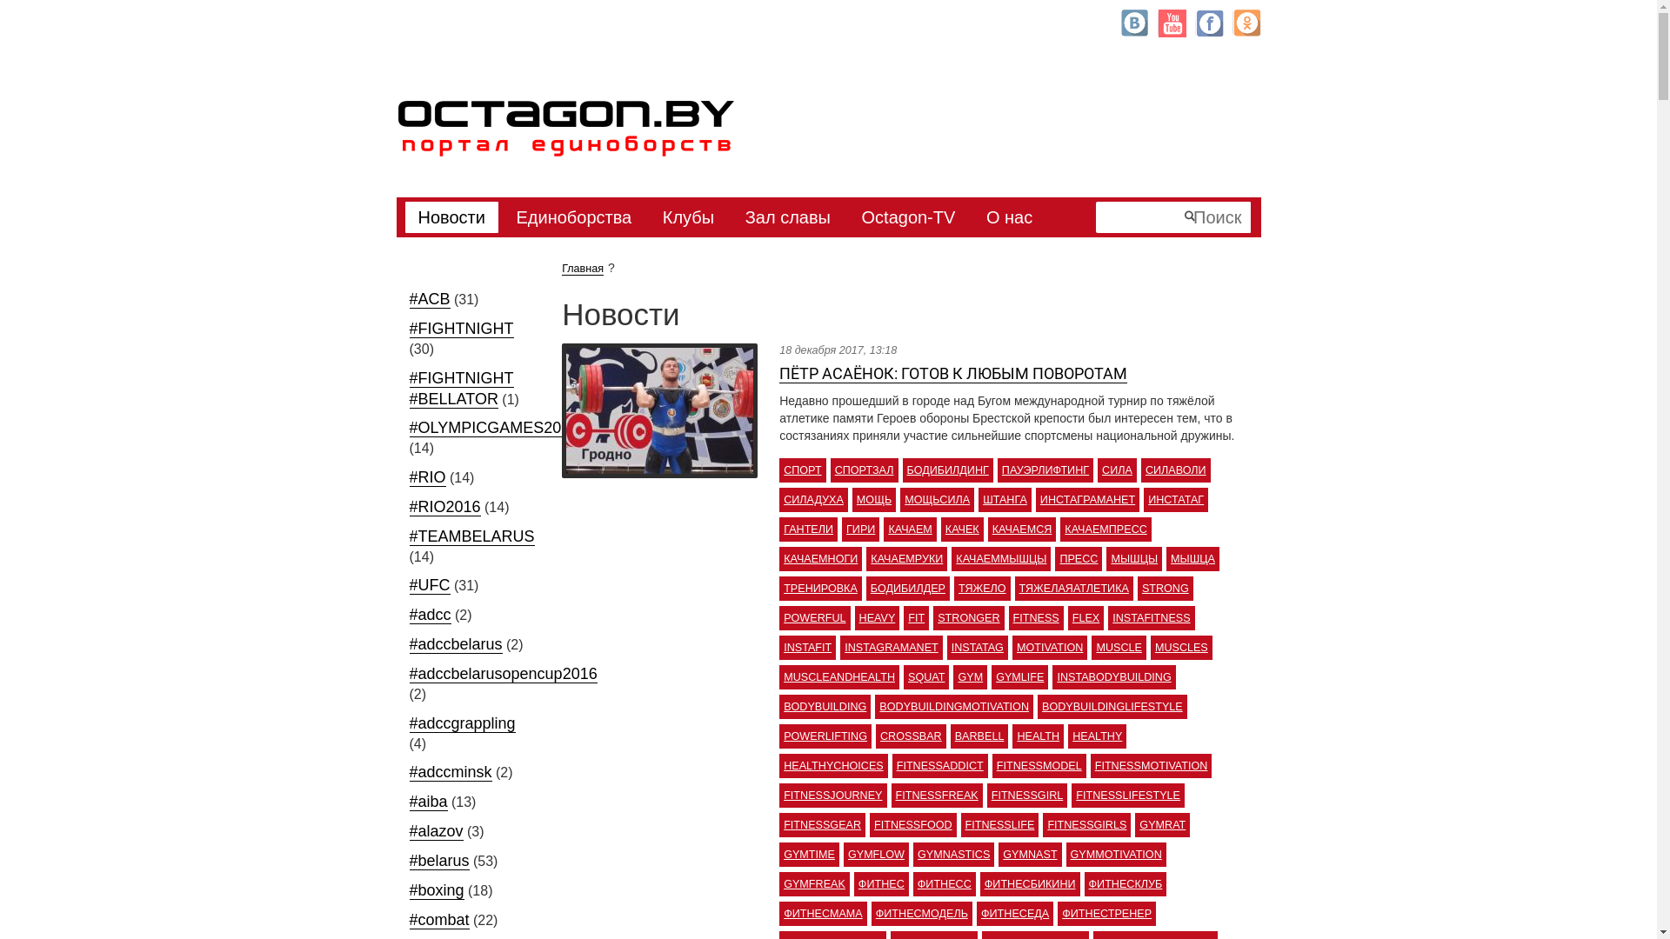 This screenshot has height=939, width=1670. I want to click on #alazov, so click(436, 831).